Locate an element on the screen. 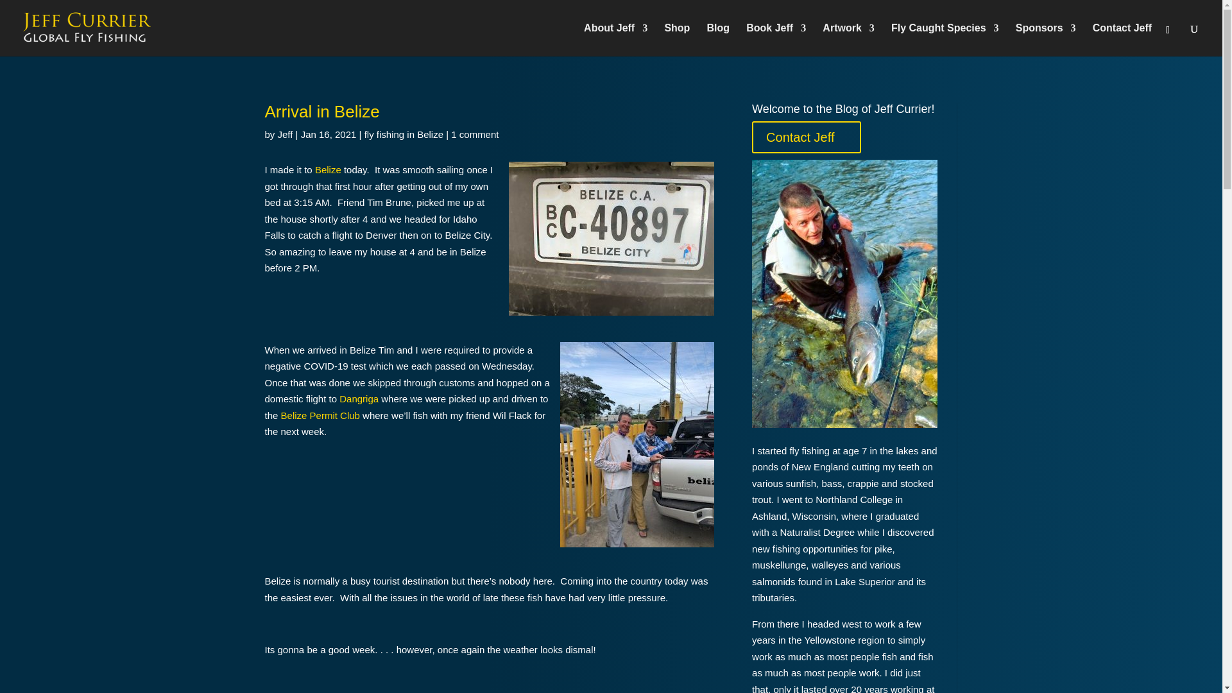 This screenshot has width=1232, height=693. Book Jeff is located at coordinates (776, 40).